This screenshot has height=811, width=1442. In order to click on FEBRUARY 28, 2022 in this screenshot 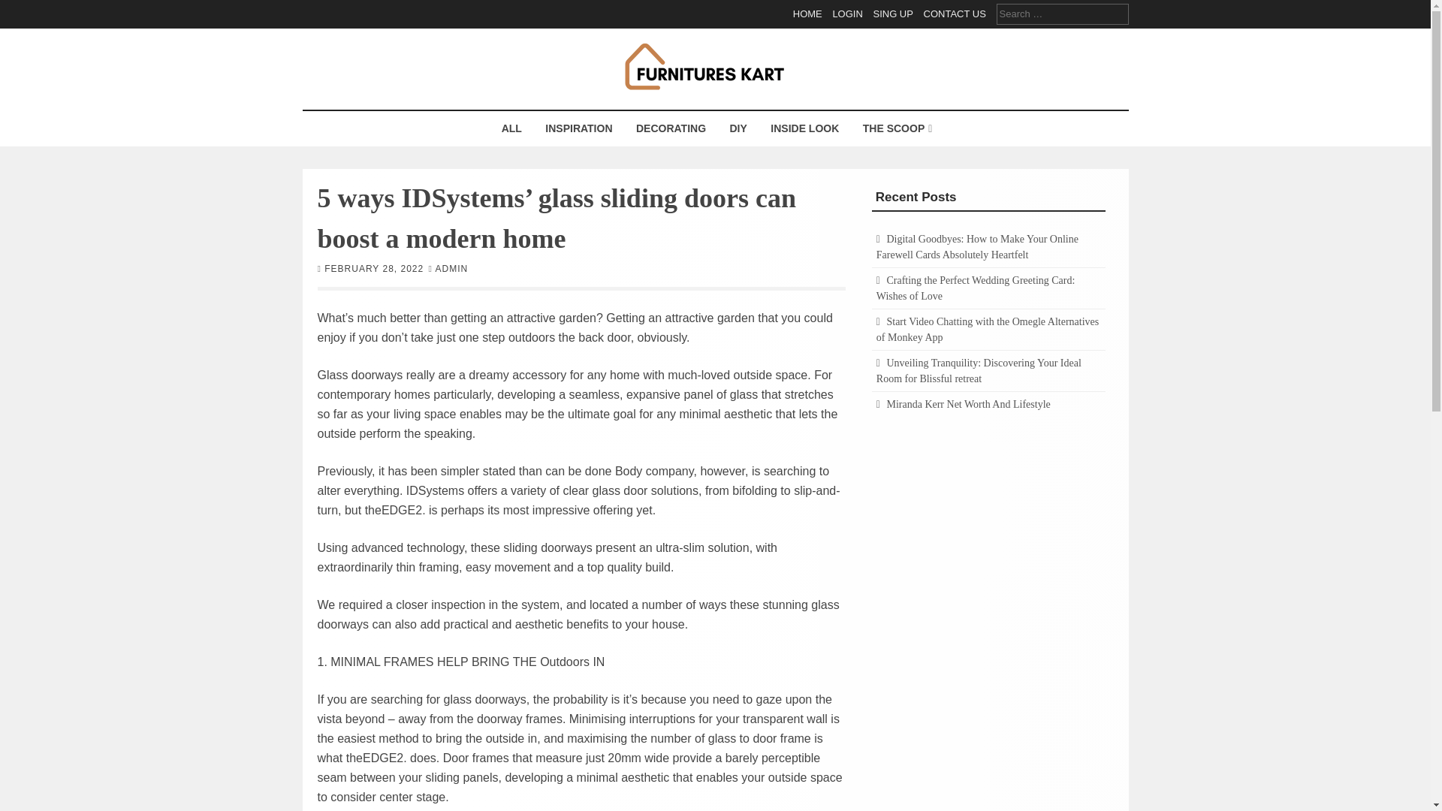, I will do `click(374, 267)`.